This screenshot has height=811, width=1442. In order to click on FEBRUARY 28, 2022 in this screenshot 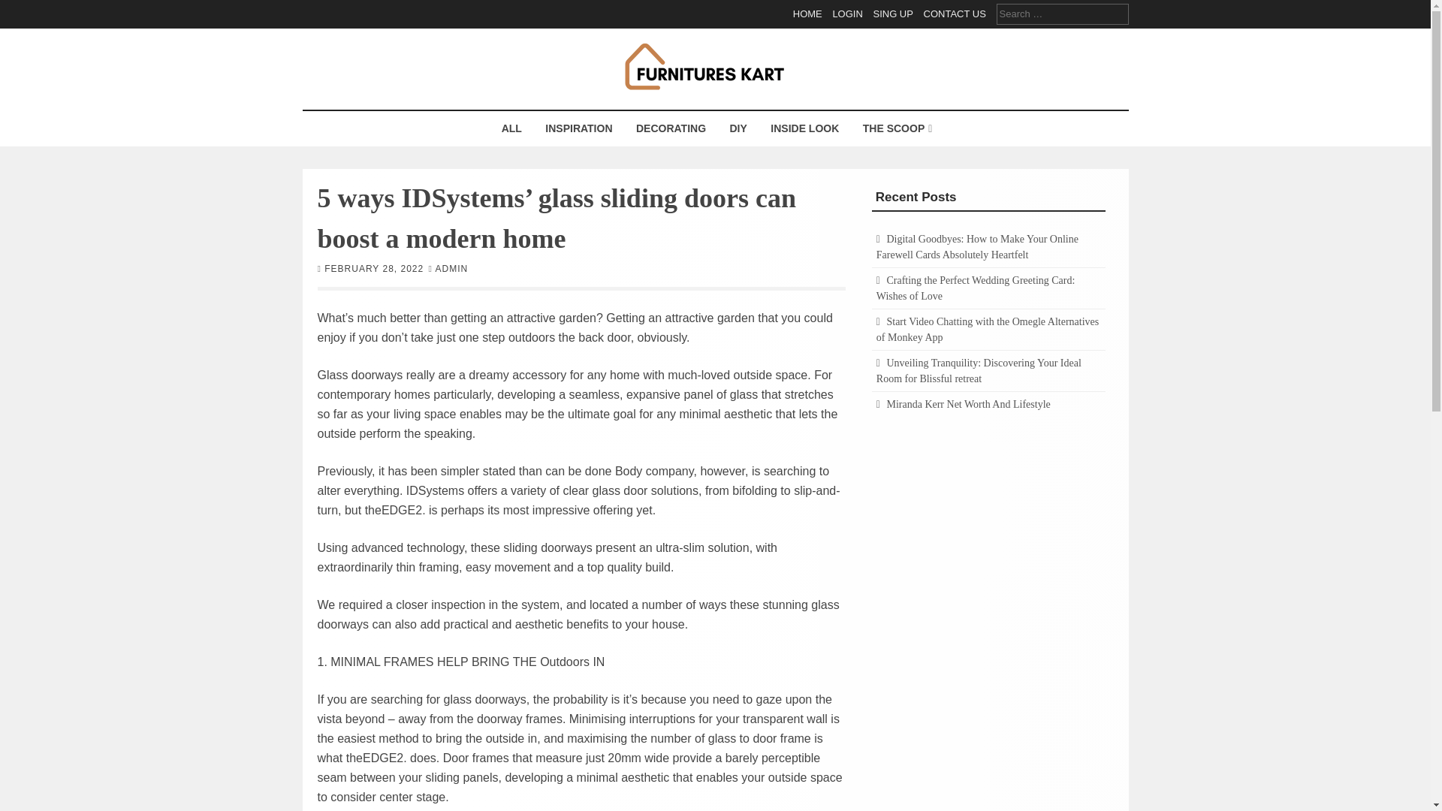, I will do `click(374, 267)`.